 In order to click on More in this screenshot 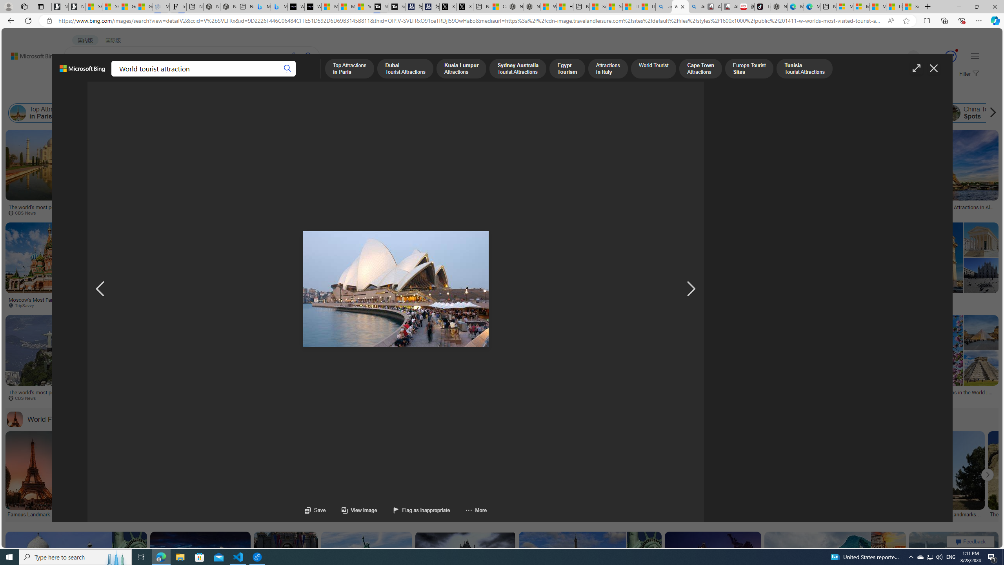, I will do `click(476, 510)`.